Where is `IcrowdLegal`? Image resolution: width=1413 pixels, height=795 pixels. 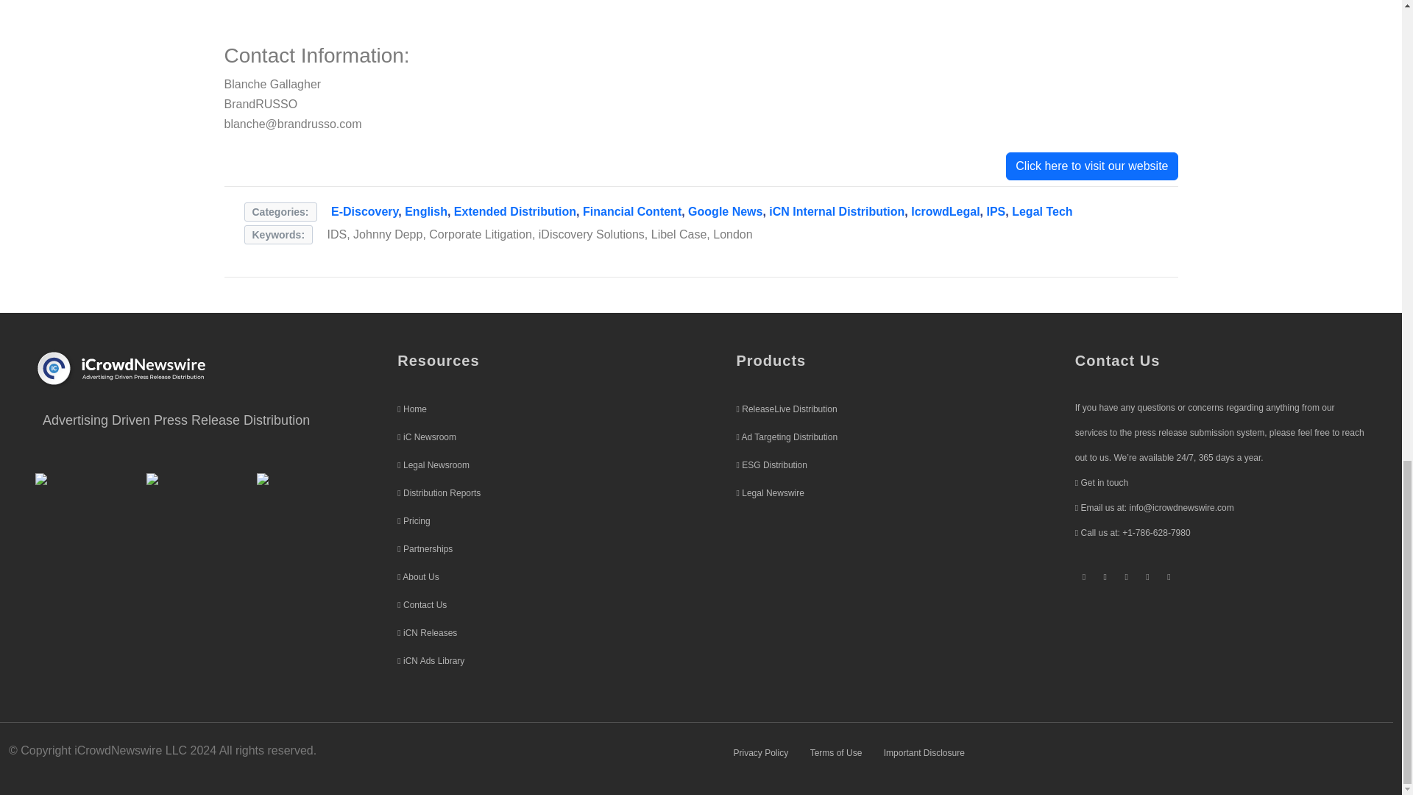 IcrowdLegal is located at coordinates (945, 211).